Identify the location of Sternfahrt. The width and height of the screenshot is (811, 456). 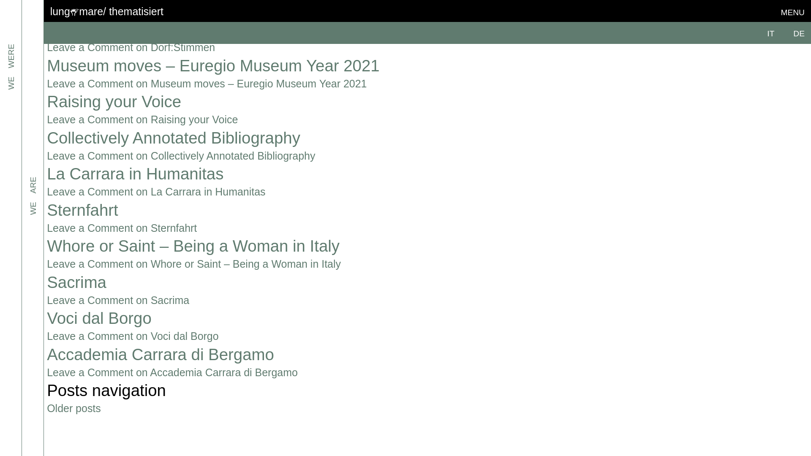
(83, 210).